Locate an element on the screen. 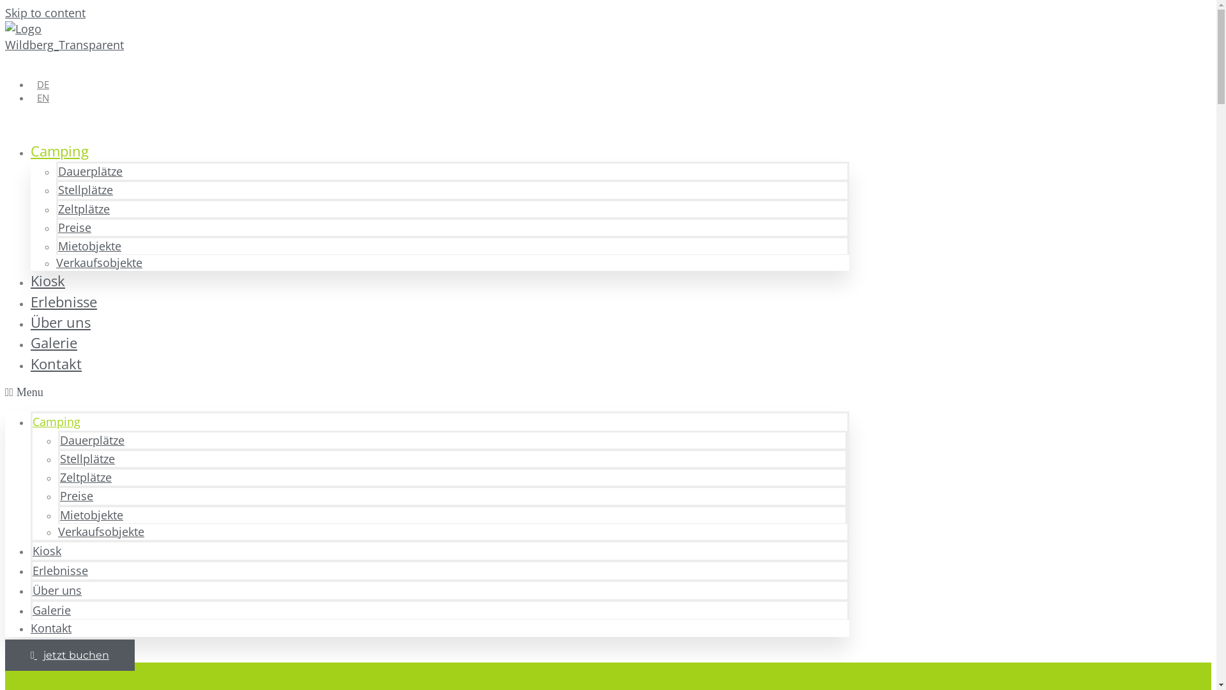 This screenshot has width=1226, height=690. Logo Wildberg_Transparent is located at coordinates (66, 37).